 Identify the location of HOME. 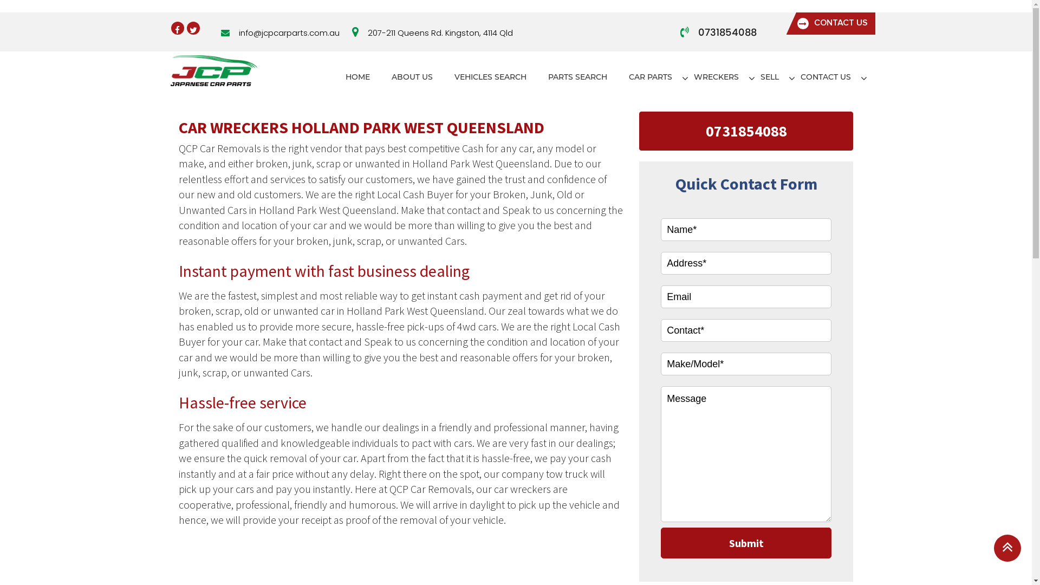
(357, 77).